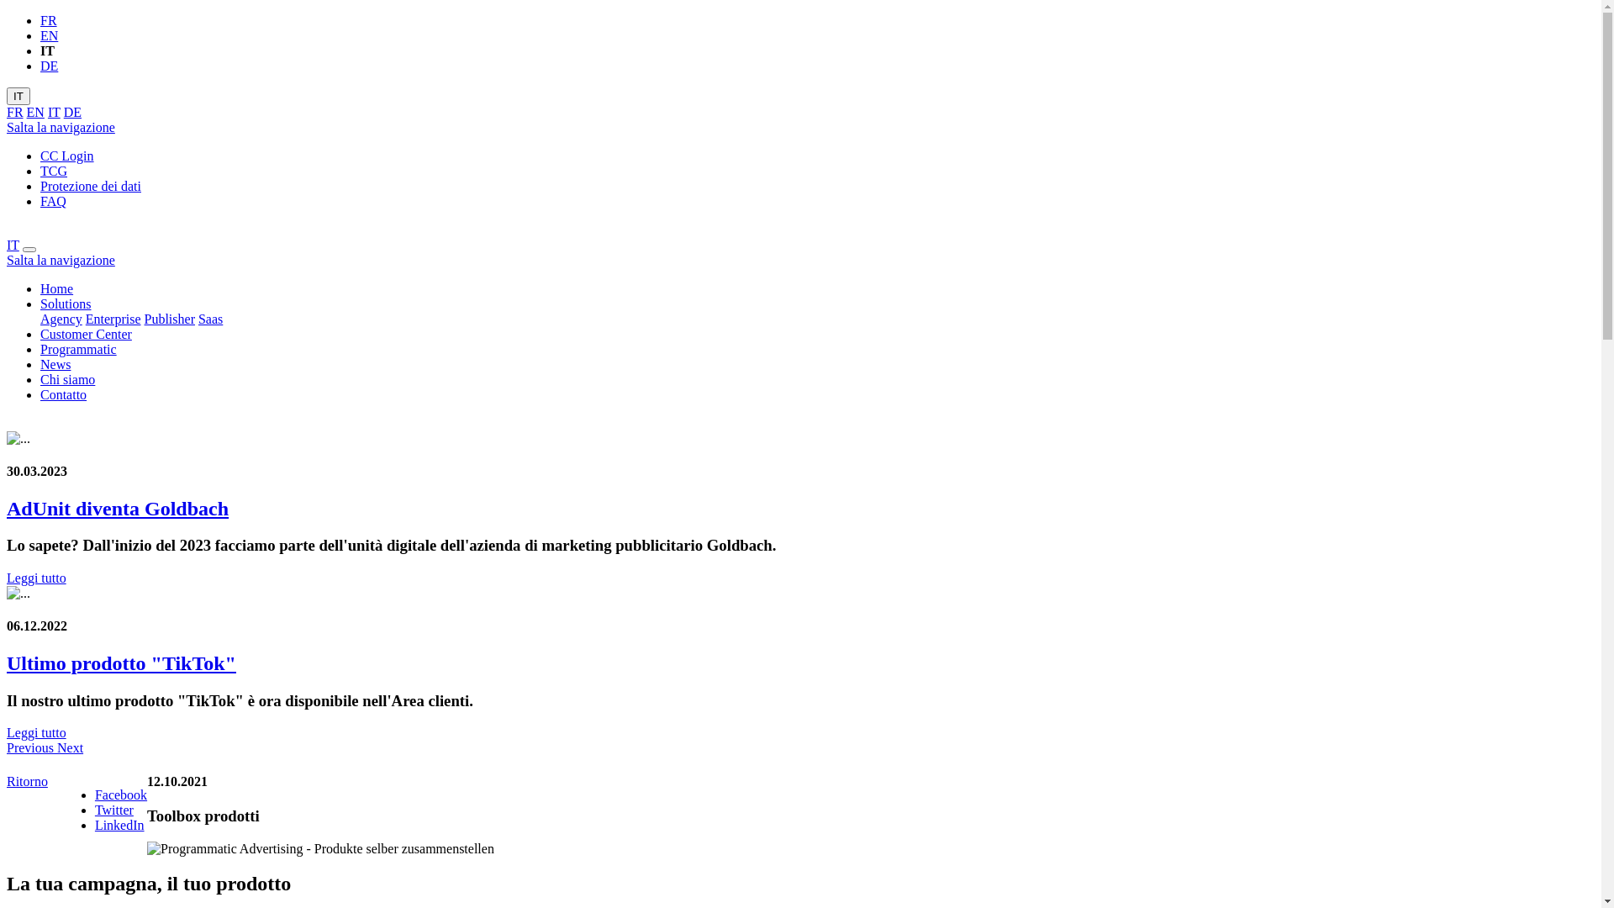 The height and width of the screenshot is (908, 1614). Describe the element at coordinates (86, 335) in the screenshot. I see `Customer Center` at that location.